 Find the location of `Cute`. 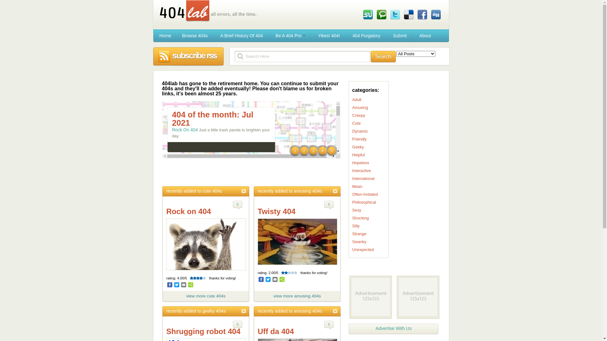

Cute is located at coordinates (357, 123).